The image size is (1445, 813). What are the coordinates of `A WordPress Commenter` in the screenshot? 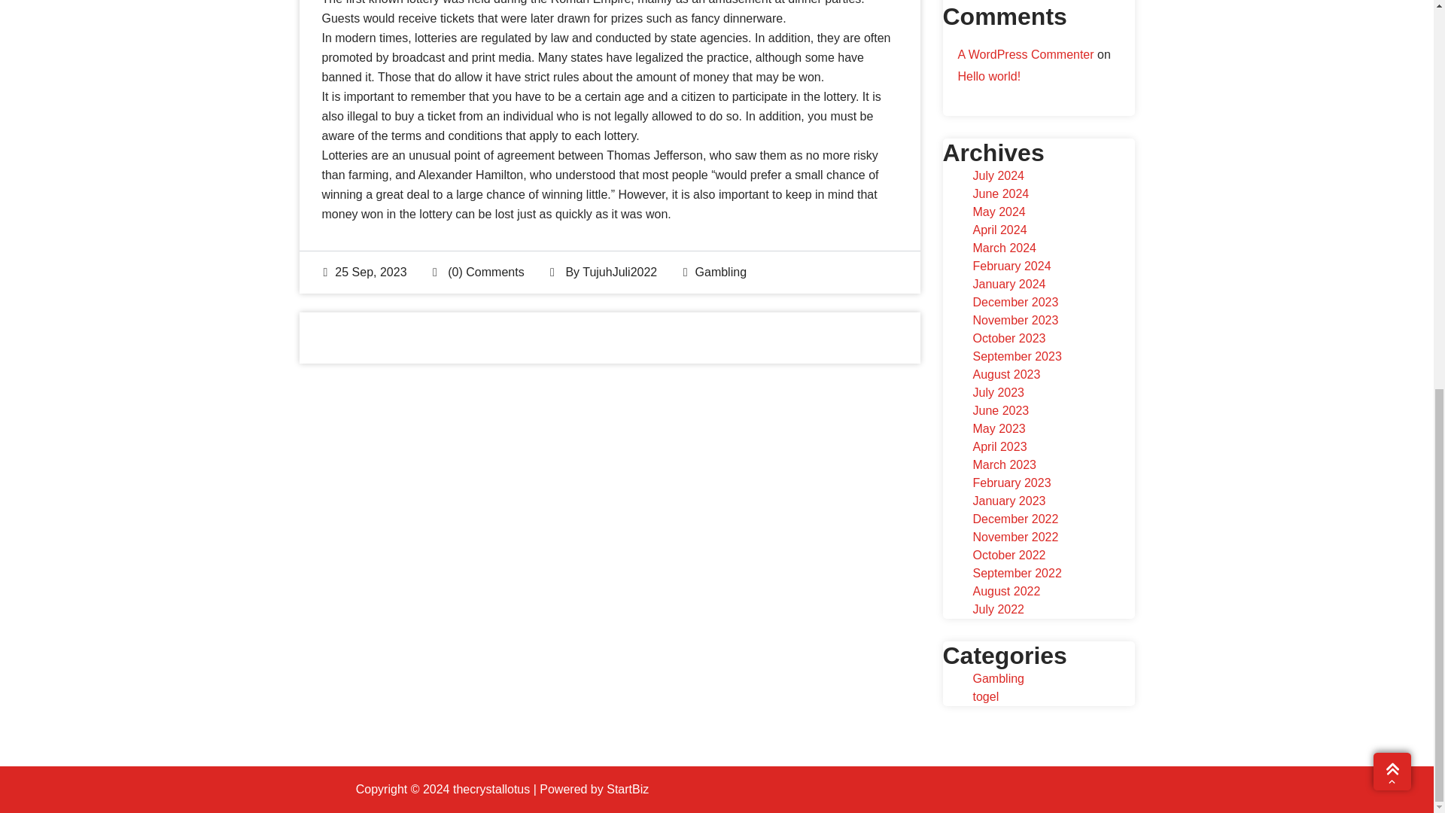 It's located at (1025, 54).